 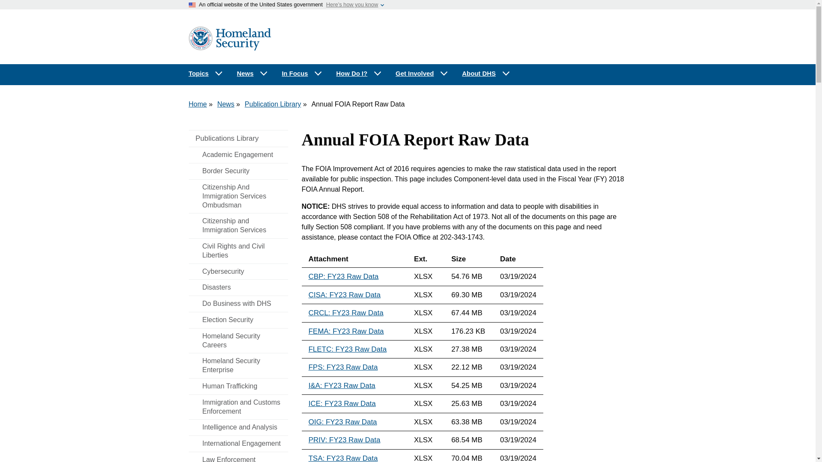 What do you see at coordinates (238, 341) in the screenshot?
I see `Homeland Security Careers` at bounding box center [238, 341].